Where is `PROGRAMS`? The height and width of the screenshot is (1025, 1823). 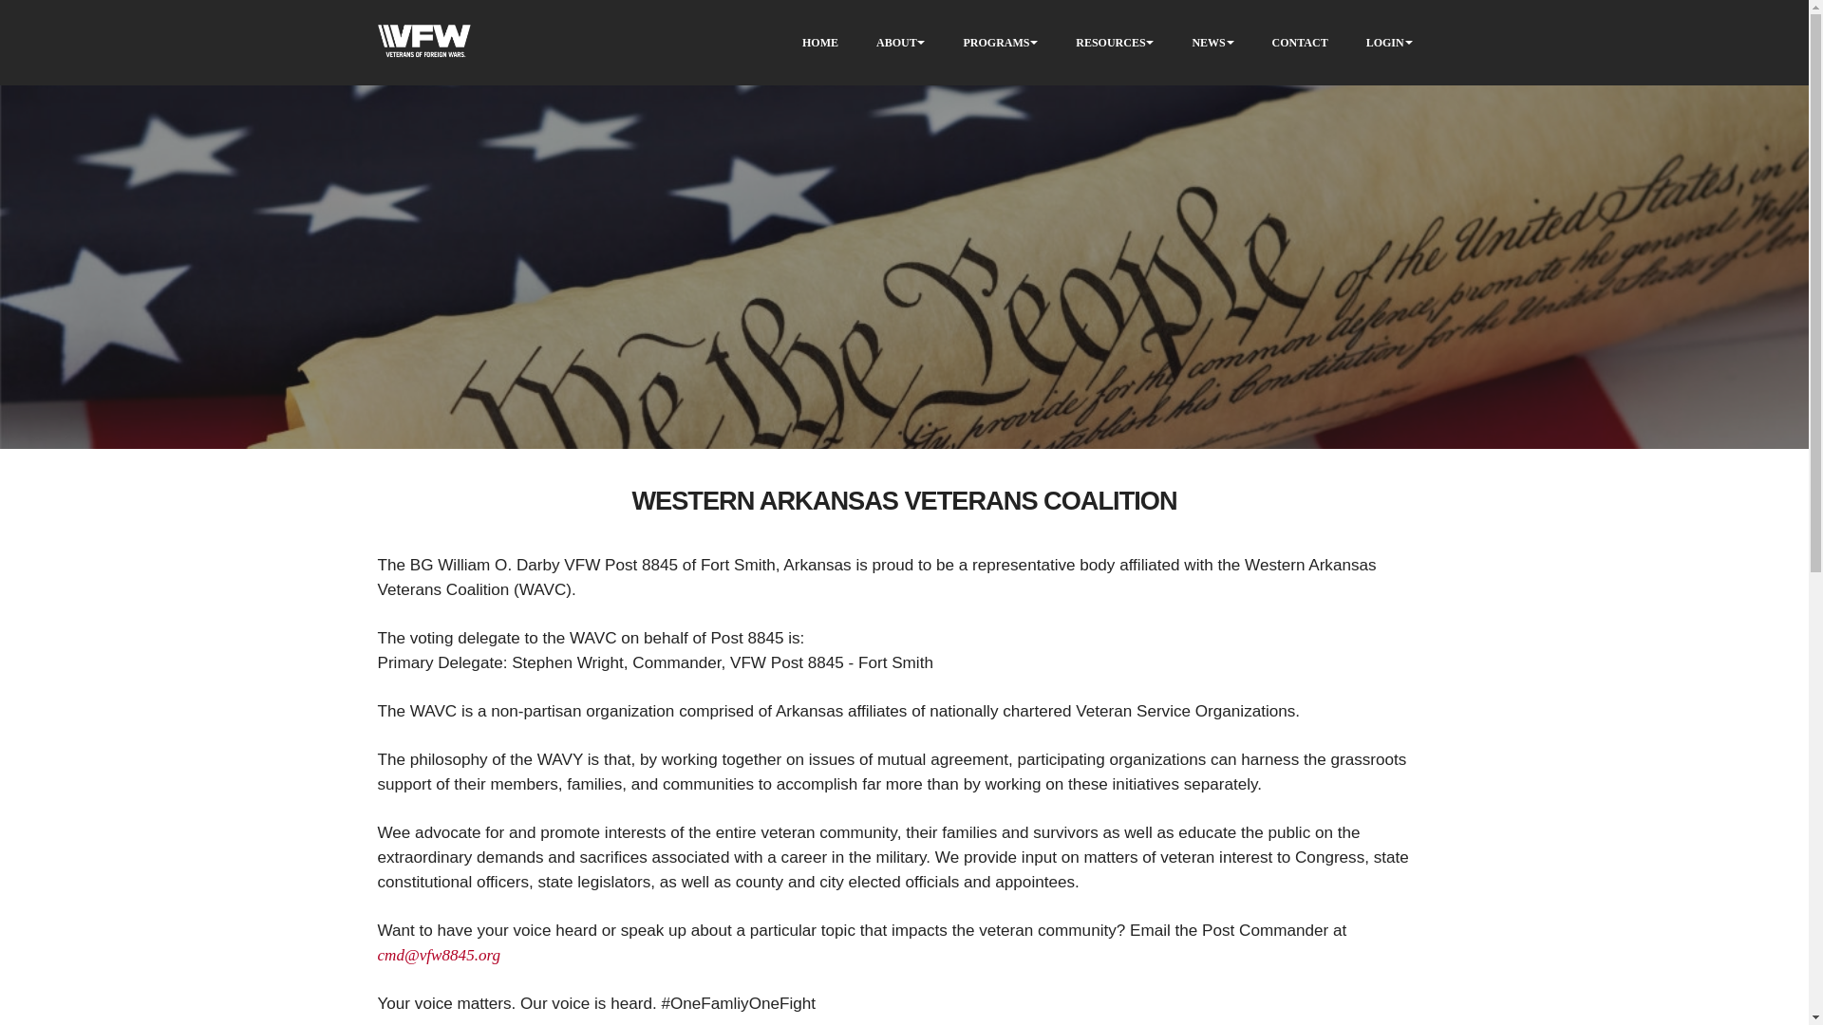
PROGRAMS is located at coordinates (995, 42).